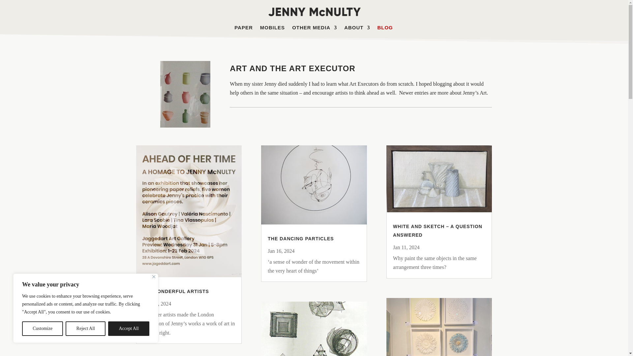  What do you see at coordinates (314, 30) in the screenshot?
I see `OTHER MEDIA` at bounding box center [314, 30].